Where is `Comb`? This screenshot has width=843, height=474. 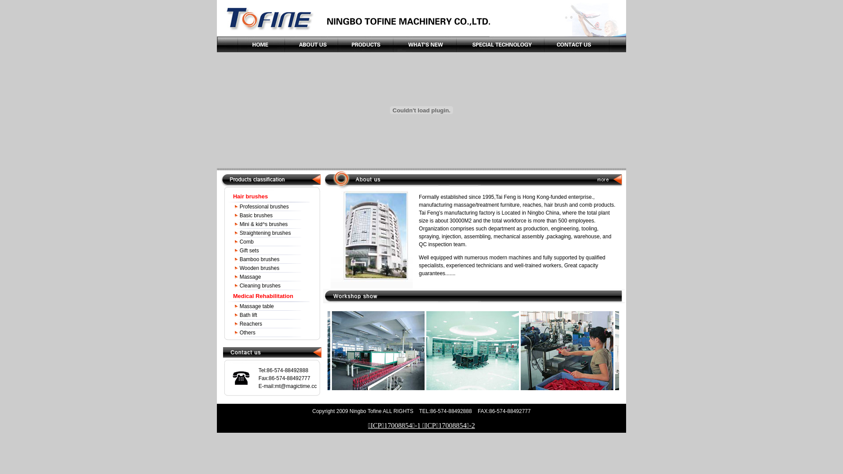
Comb is located at coordinates (247, 242).